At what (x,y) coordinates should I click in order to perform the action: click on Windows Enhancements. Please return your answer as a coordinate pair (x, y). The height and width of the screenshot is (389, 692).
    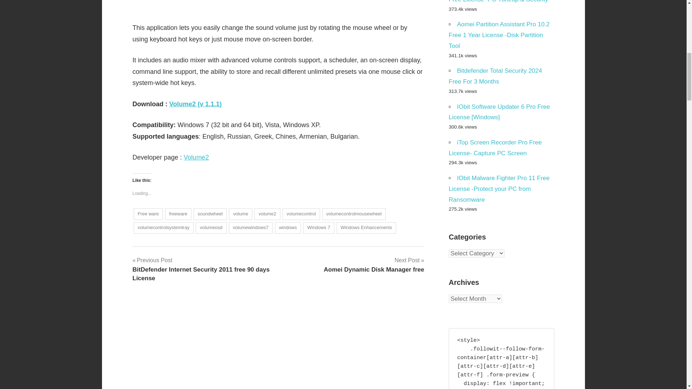
    Looking at the image, I should click on (366, 228).